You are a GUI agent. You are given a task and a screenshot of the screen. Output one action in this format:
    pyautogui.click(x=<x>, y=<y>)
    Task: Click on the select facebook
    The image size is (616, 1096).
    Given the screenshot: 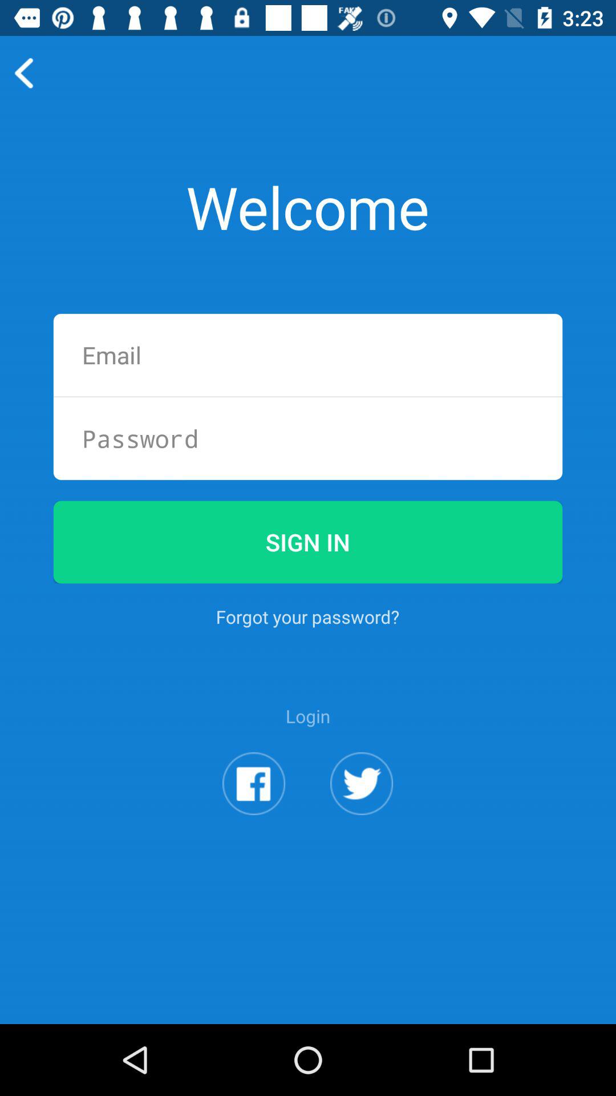 What is the action you would take?
    pyautogui.click(x=254, y=783)
    